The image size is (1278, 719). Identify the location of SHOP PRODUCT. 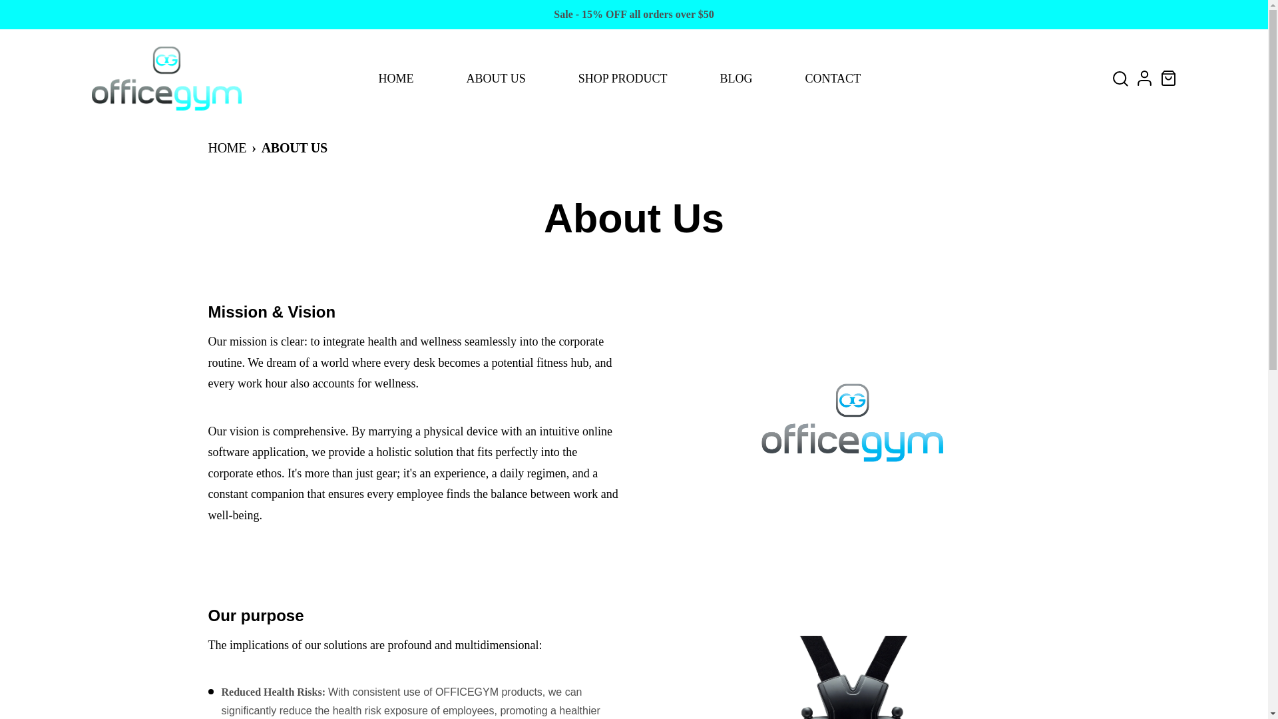
(623, 79).